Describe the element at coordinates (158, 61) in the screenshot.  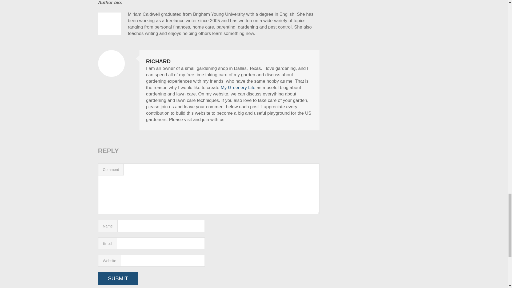
I see `RICHARD` at that location.